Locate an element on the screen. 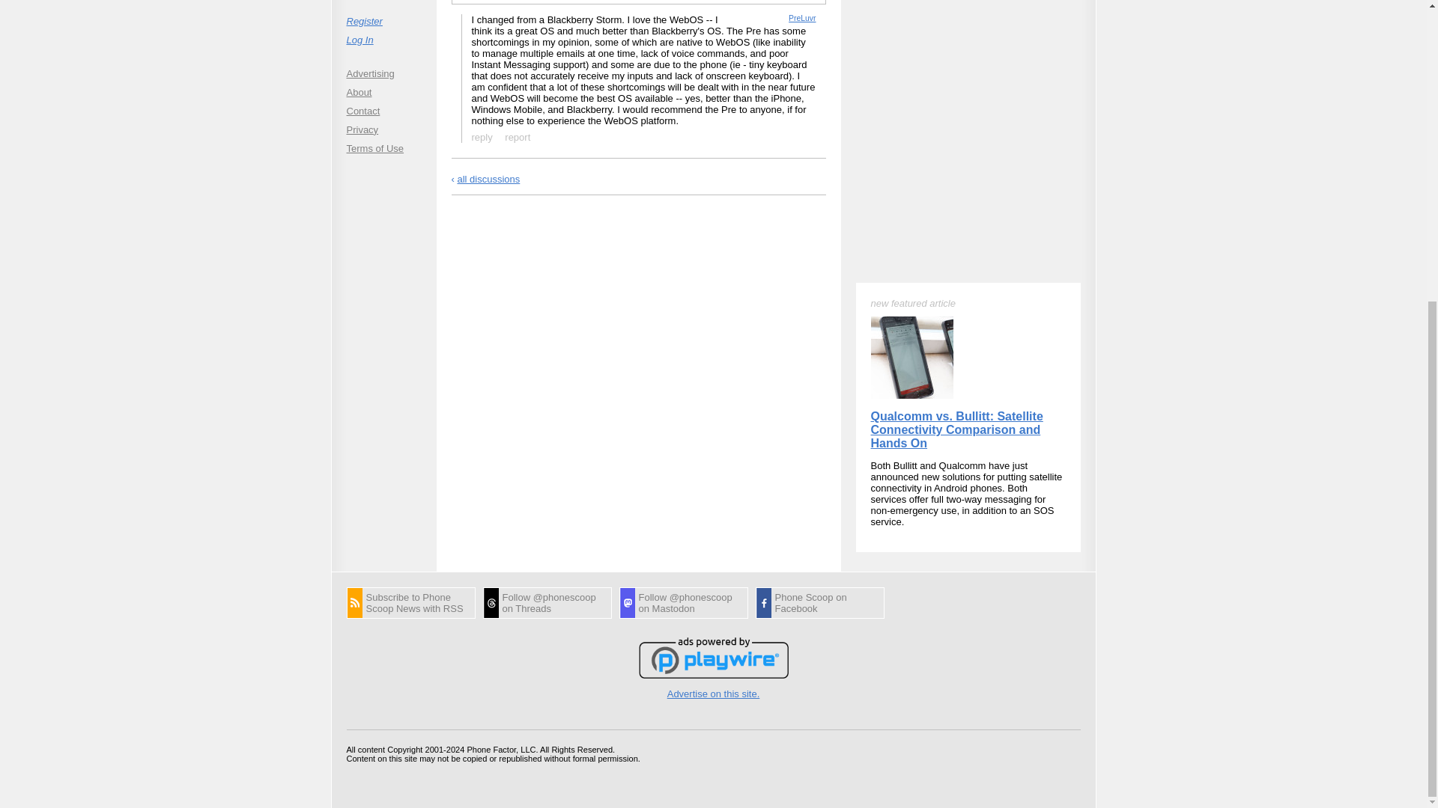 This screenshot has width=1438, height=808. Contact is located at coordinates (383, 111).